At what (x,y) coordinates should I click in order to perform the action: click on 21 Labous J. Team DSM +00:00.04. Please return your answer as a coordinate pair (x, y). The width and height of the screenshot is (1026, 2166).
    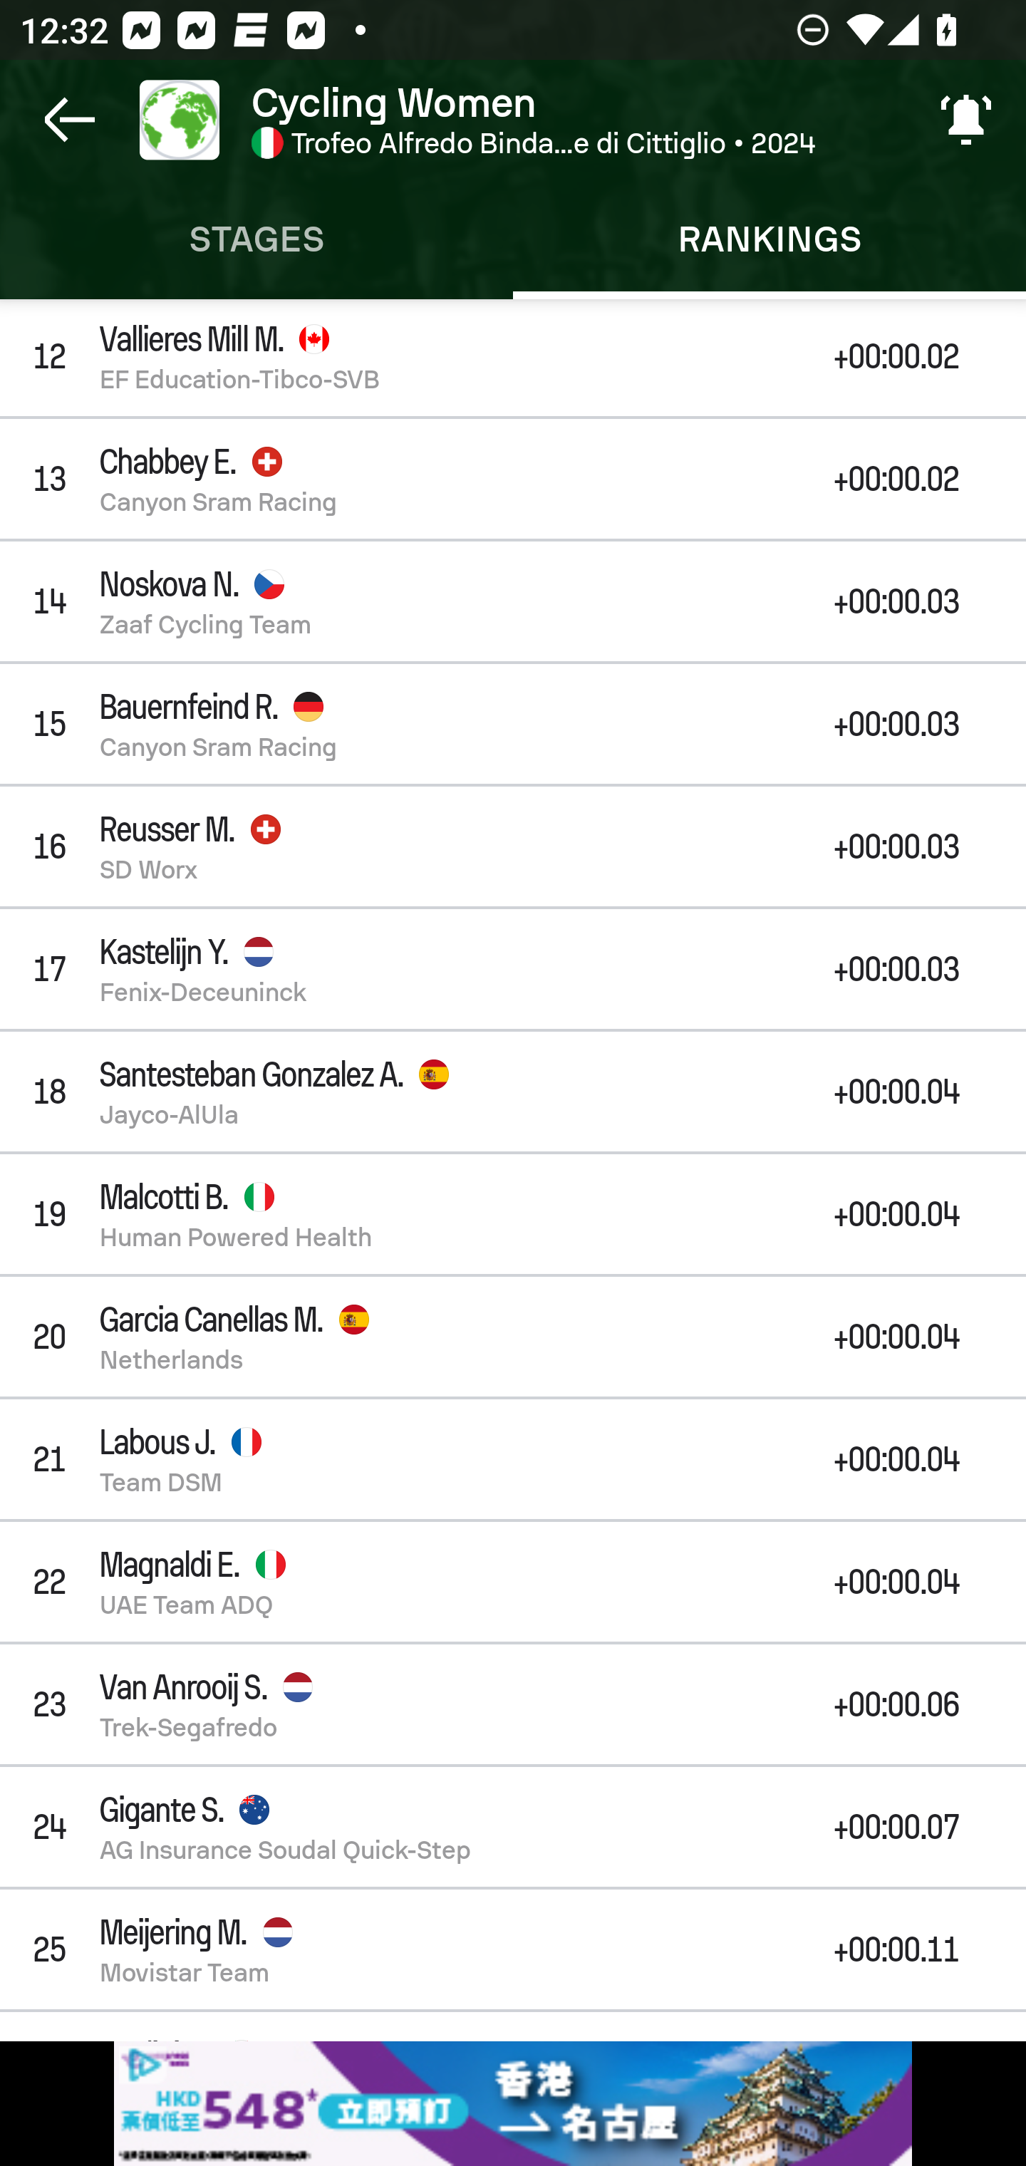
    Looking at the image, I should click on (513, 1458).